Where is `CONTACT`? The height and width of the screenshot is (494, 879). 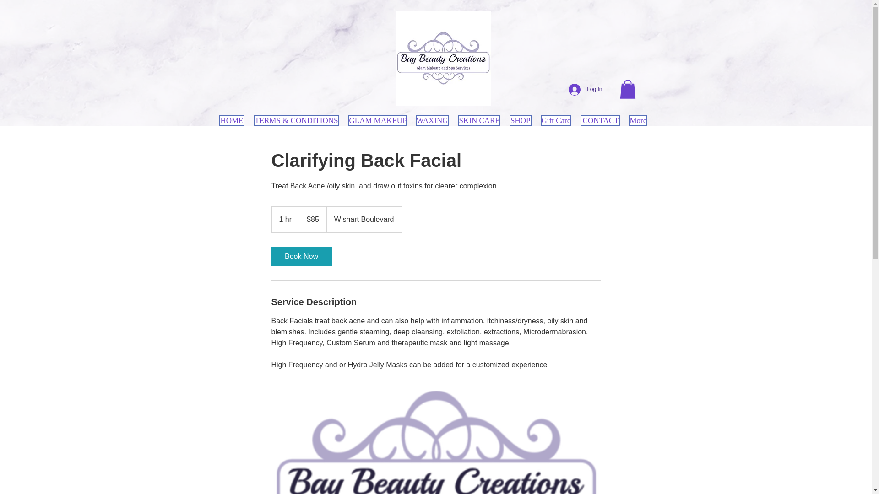 CONTACT is located at coordinates (600, 120).